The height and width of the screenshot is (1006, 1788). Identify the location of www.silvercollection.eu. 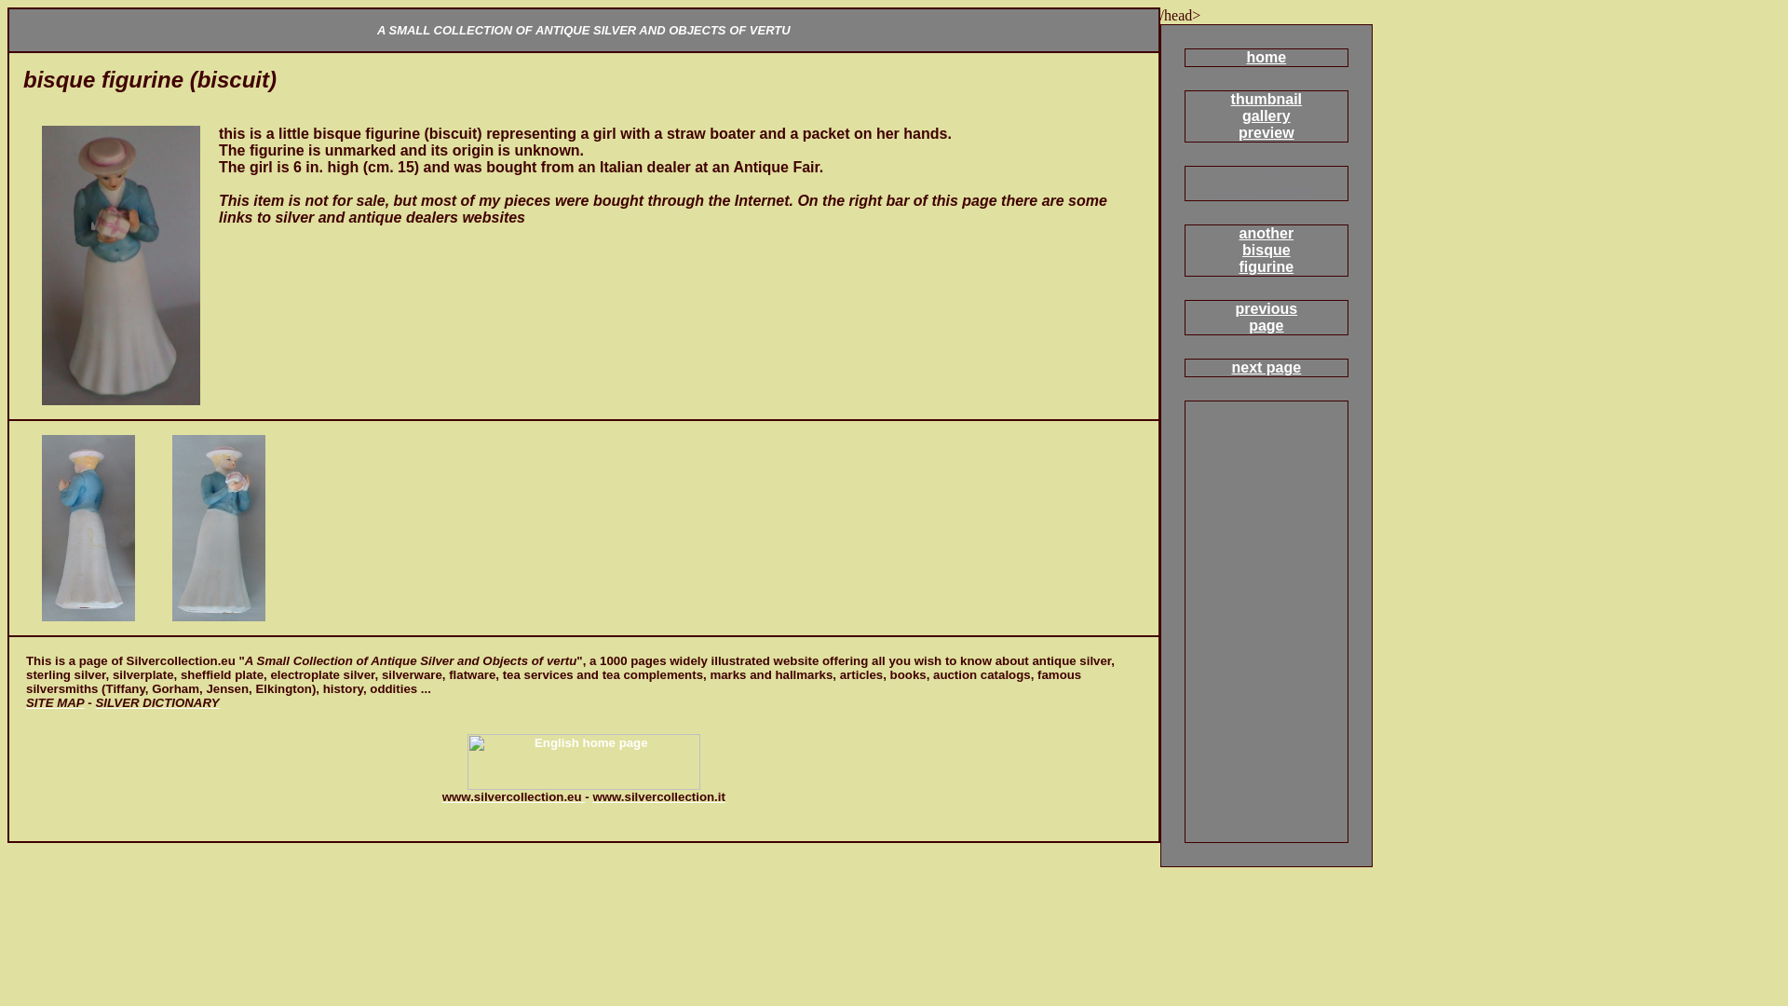
(1266, 57).